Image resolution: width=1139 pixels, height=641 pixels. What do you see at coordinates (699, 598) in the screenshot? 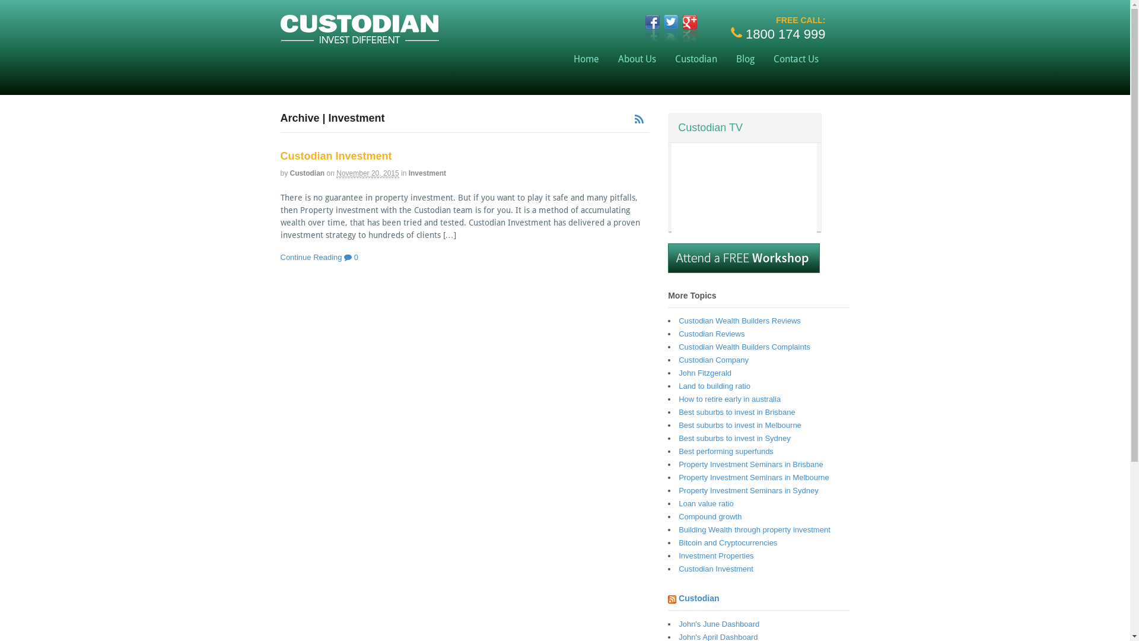
I see `Custodian` at bounding box center [699, 598].